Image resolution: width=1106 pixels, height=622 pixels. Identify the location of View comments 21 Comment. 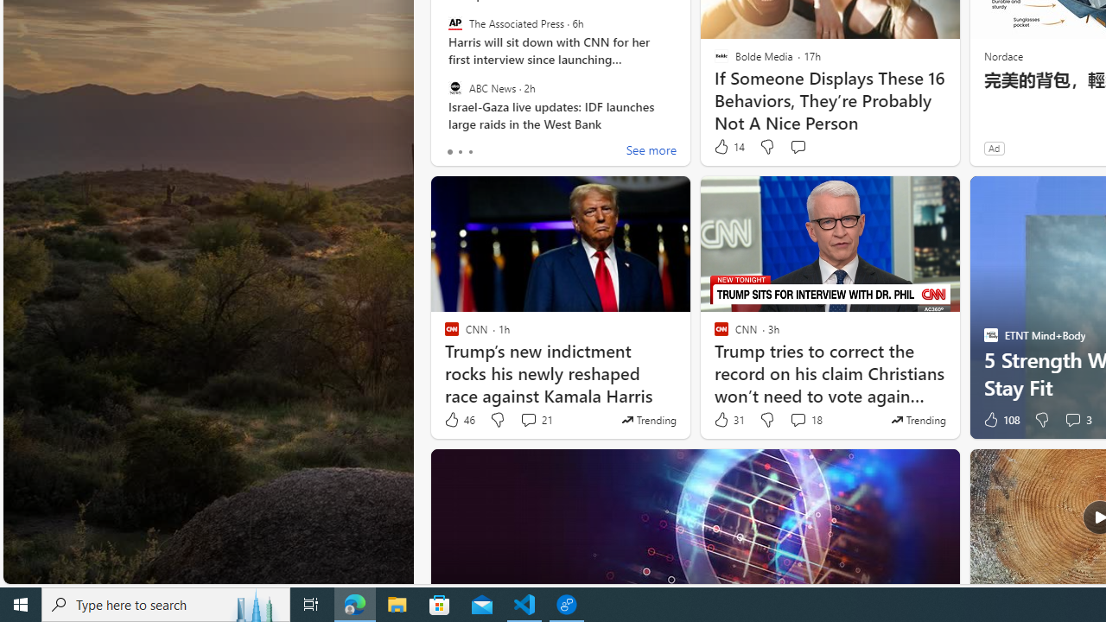
(529, 420).